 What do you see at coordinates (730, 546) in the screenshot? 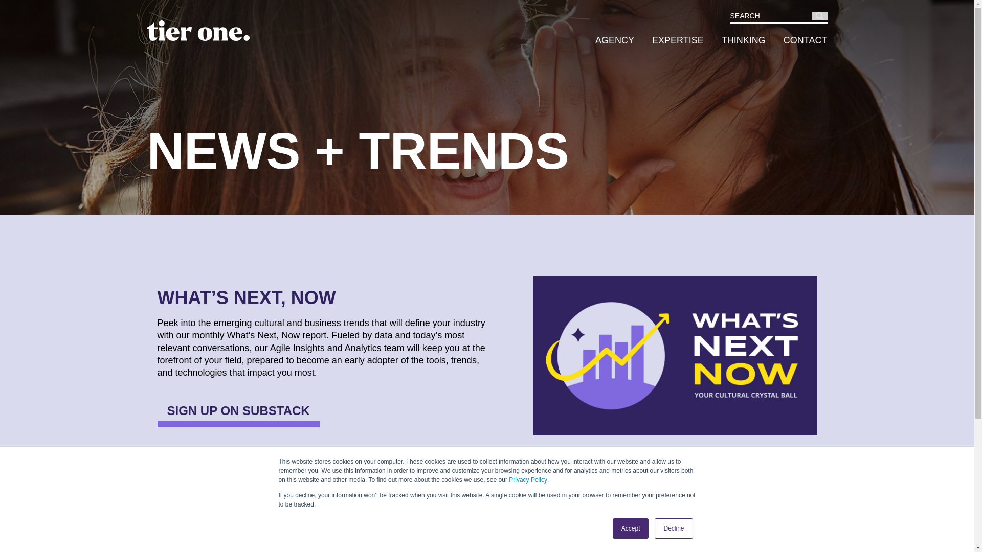
I see `CAREERS` at bounding box center [730, 546].